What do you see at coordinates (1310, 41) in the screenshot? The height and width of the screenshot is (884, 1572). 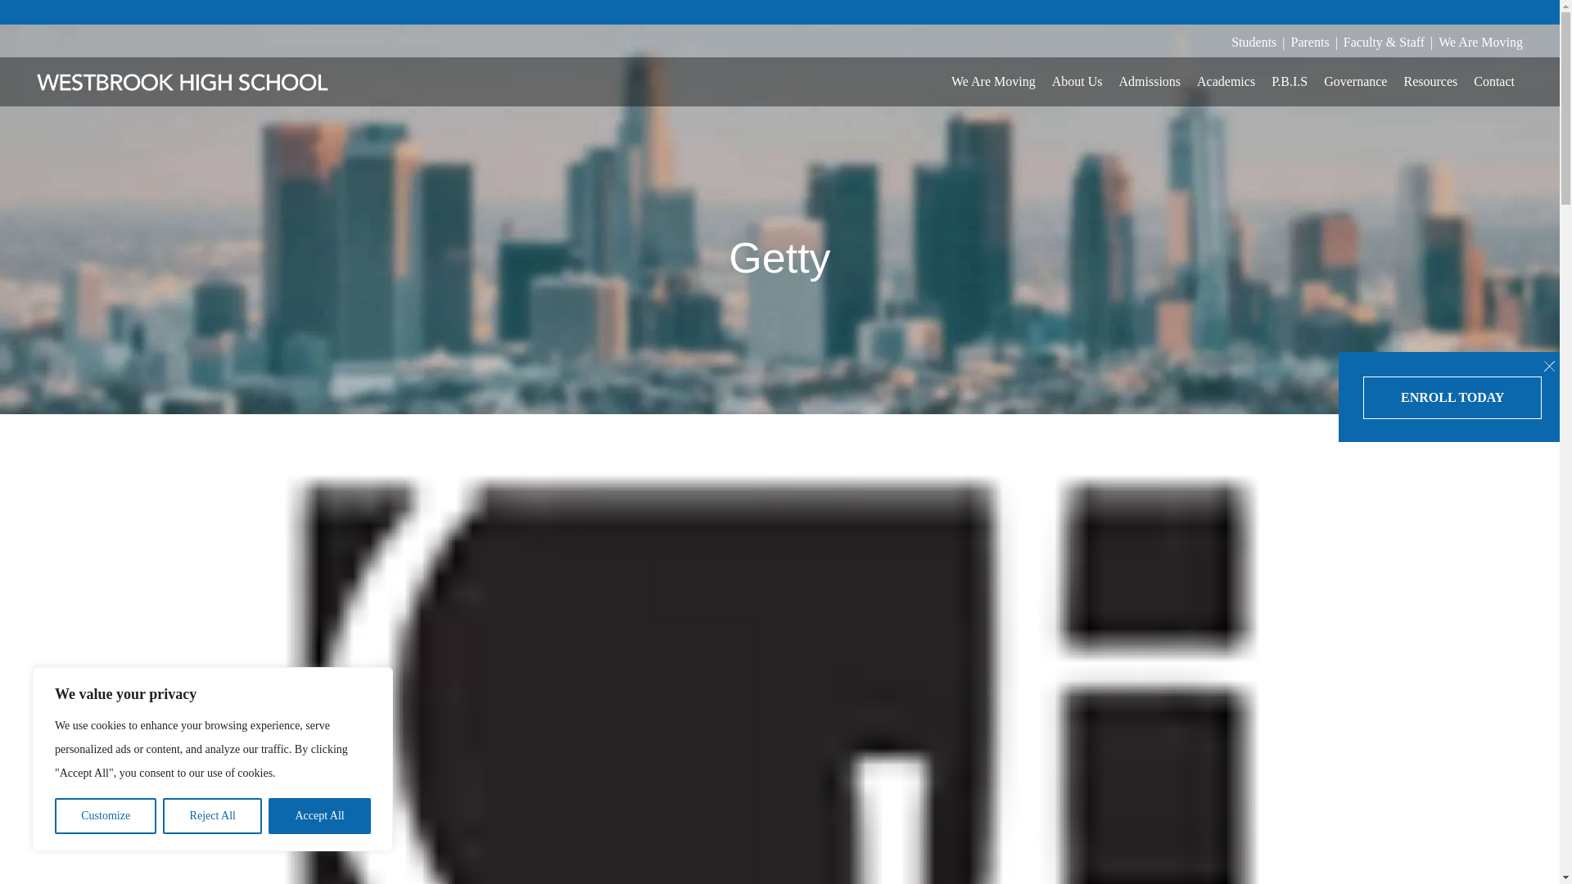 I see `Parents` at bounding box center [1310, 41].